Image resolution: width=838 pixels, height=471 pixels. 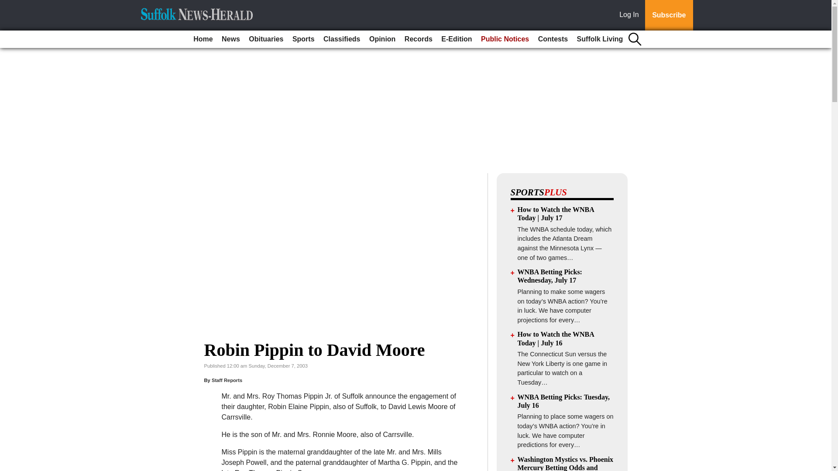 I want to click on Subscribe, so click(x=669, y=15).